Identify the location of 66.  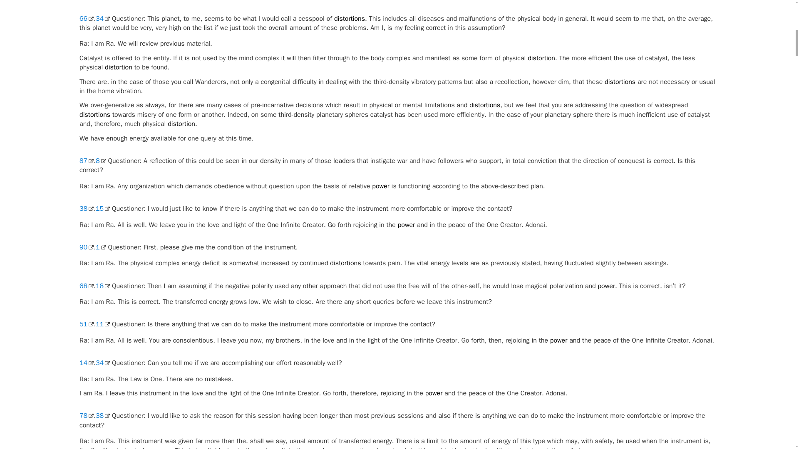
(86, 18).